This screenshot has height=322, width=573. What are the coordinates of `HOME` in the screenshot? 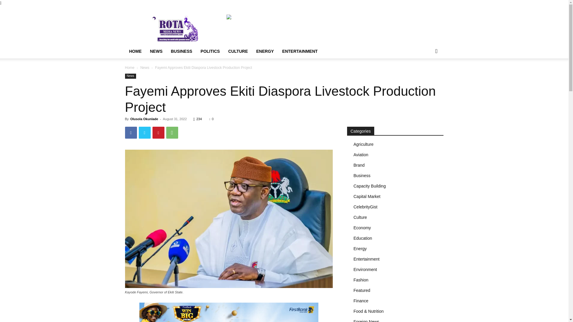 It's located at (135, 51).